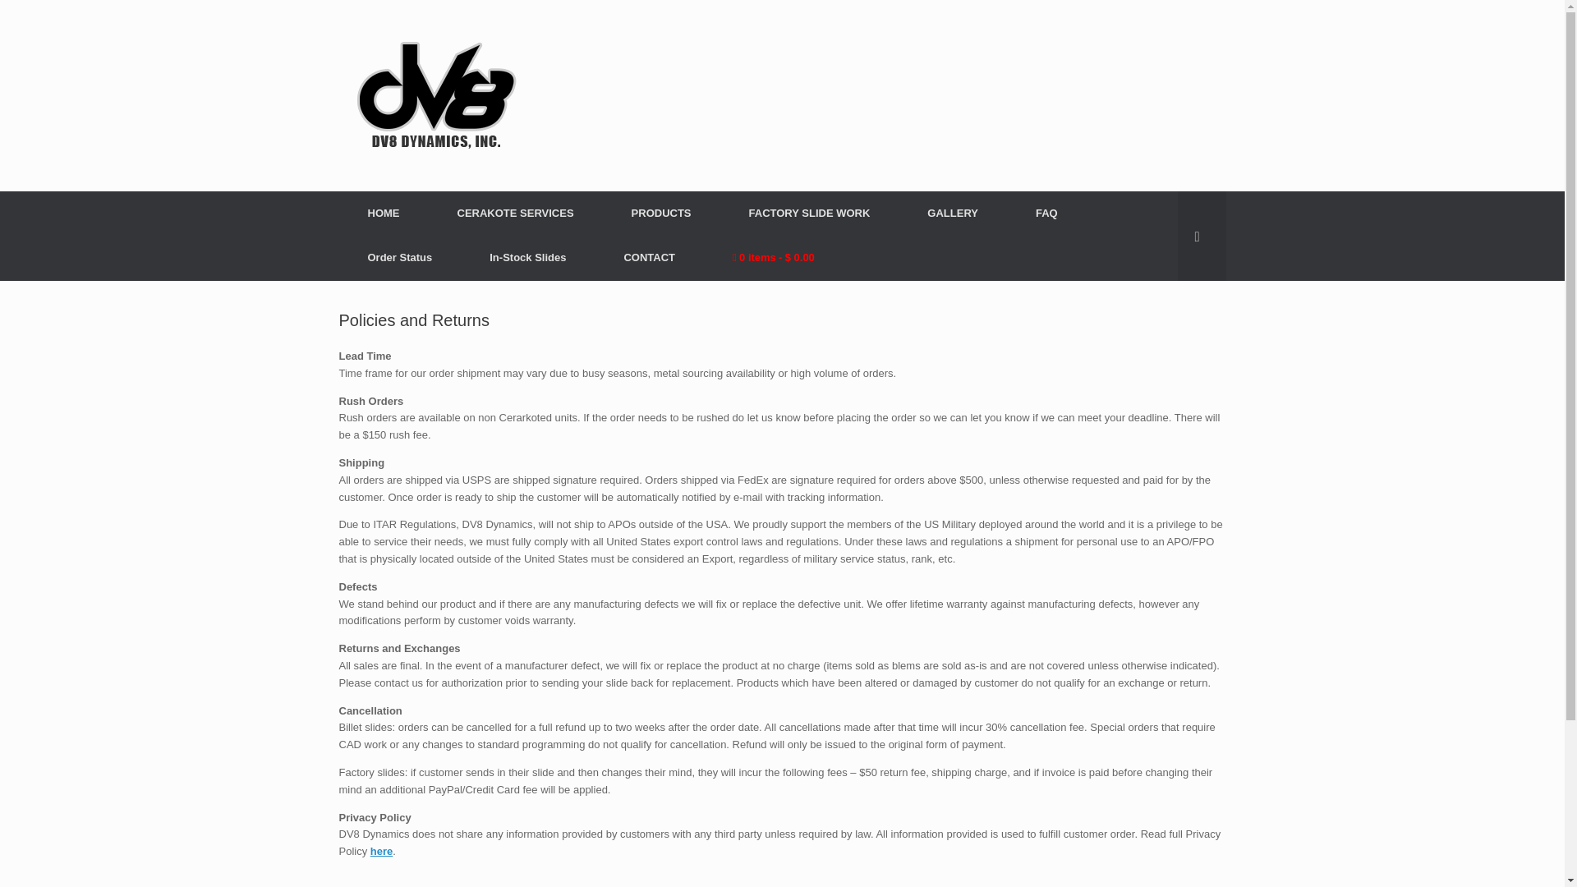 The width and height of the screenshot is (1577, 887). Describe the element at coordinates (516, 214) in the screenshot. I see `CERAKOTE SERVICES` at that location.